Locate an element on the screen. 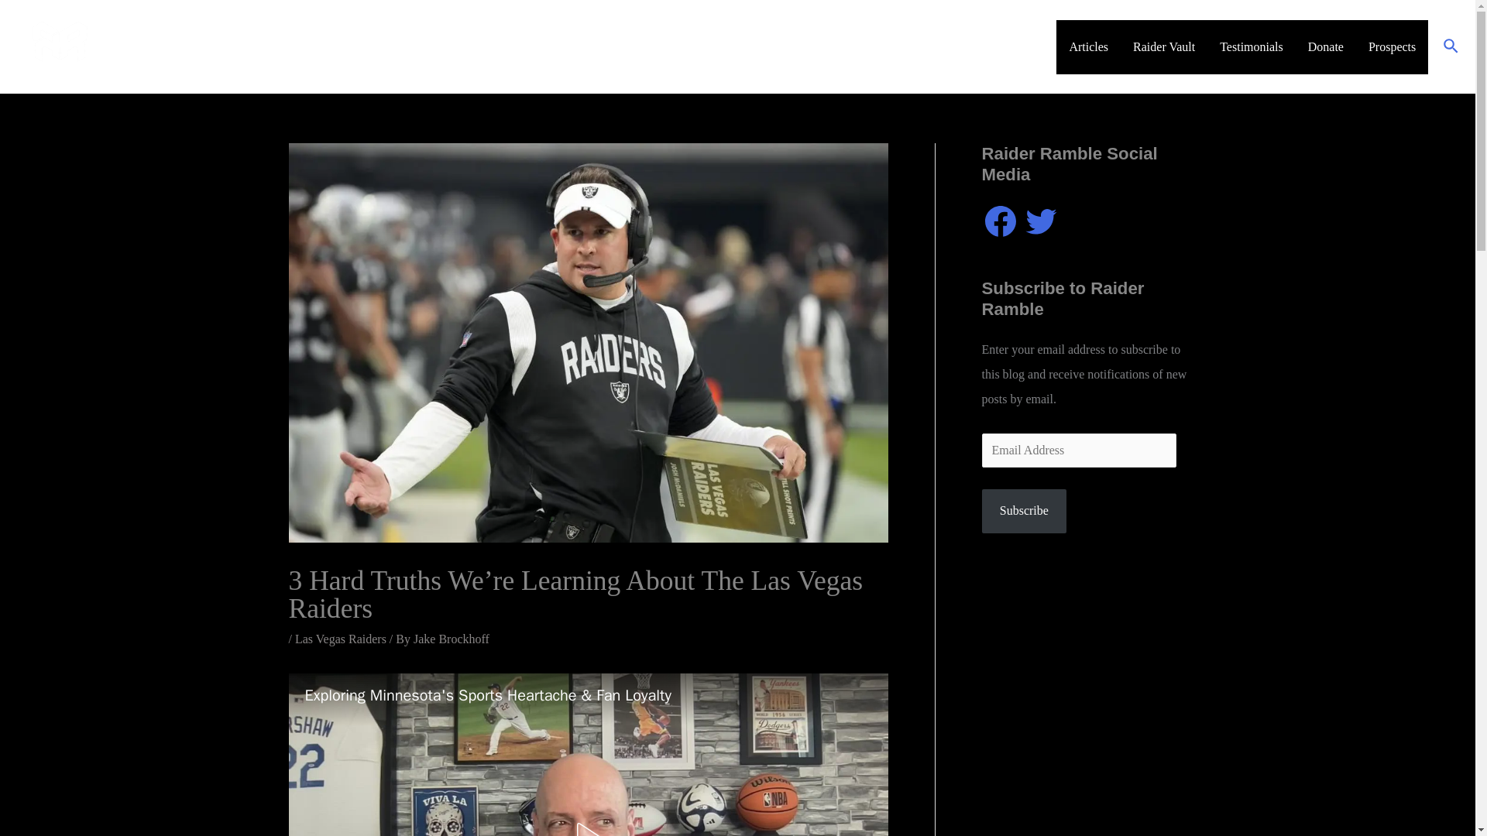  Testimonials is located at coordinates (1252, 46).